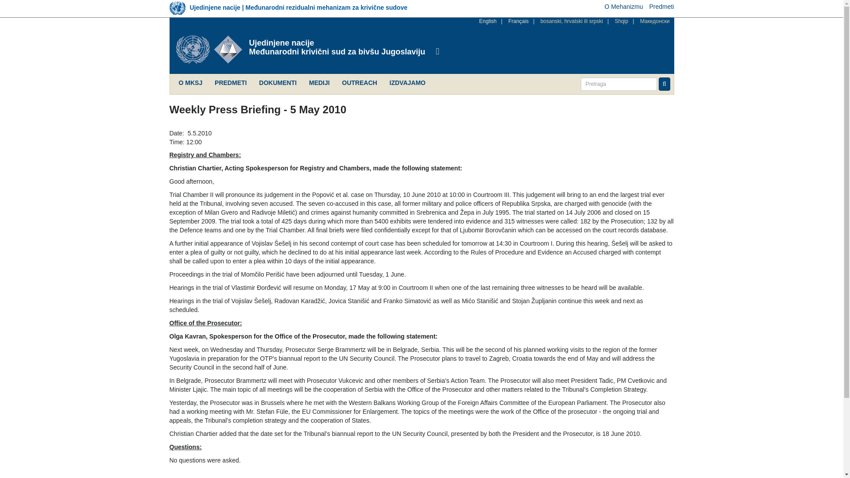 The height and width of the screenshot is (478, 850). Describe the element at coordinates (277, 83) in the screenshot. I see `DOKUMENTI` at that location.